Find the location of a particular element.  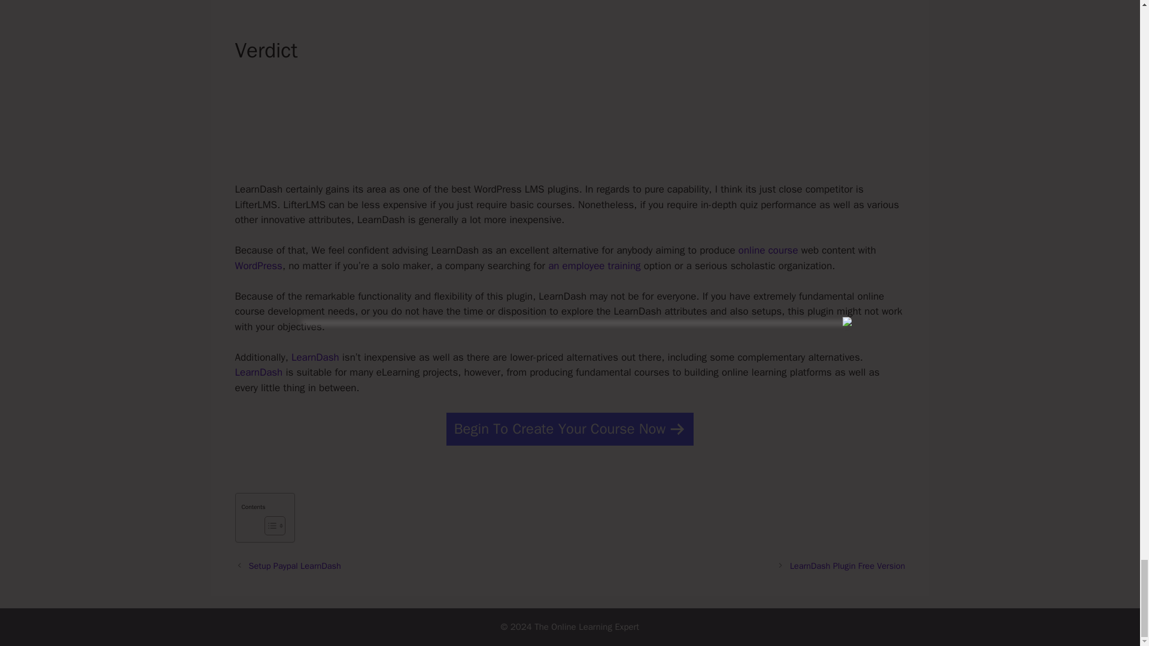

Begin To Create Your Course Now is located at coordinates (570, 429).